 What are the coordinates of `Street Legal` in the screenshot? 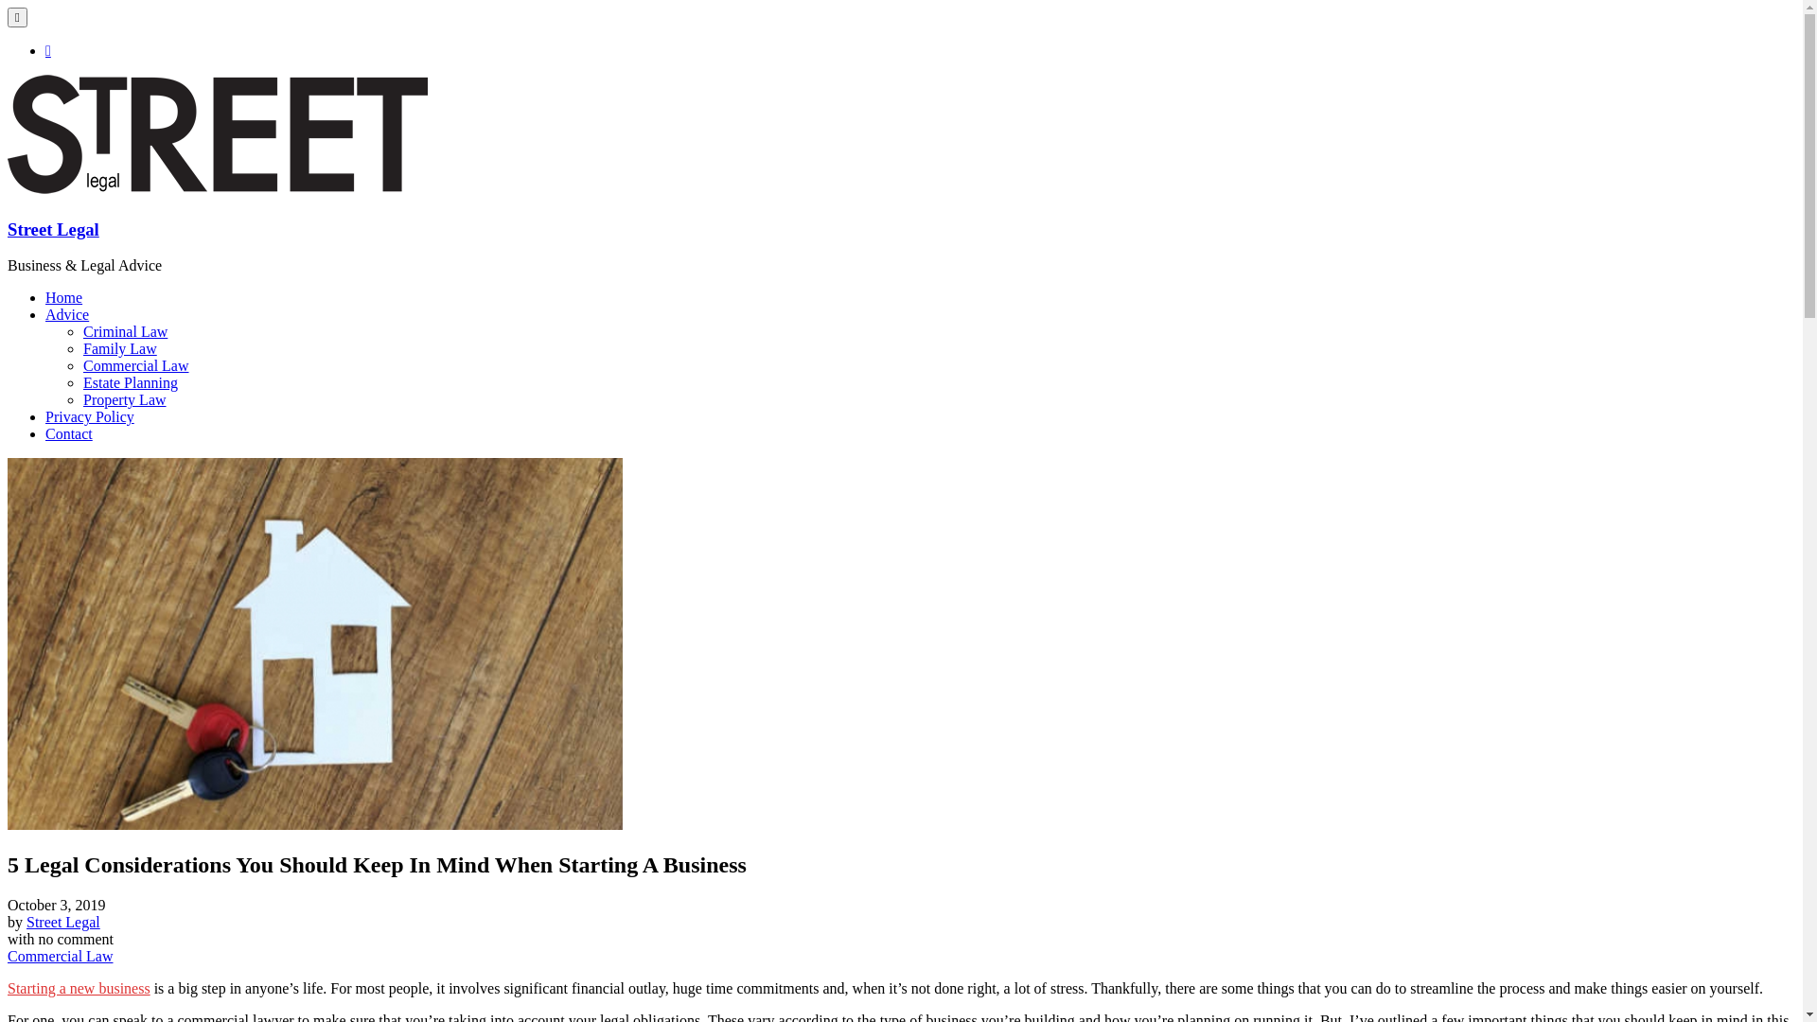 It's located at (63, 922).